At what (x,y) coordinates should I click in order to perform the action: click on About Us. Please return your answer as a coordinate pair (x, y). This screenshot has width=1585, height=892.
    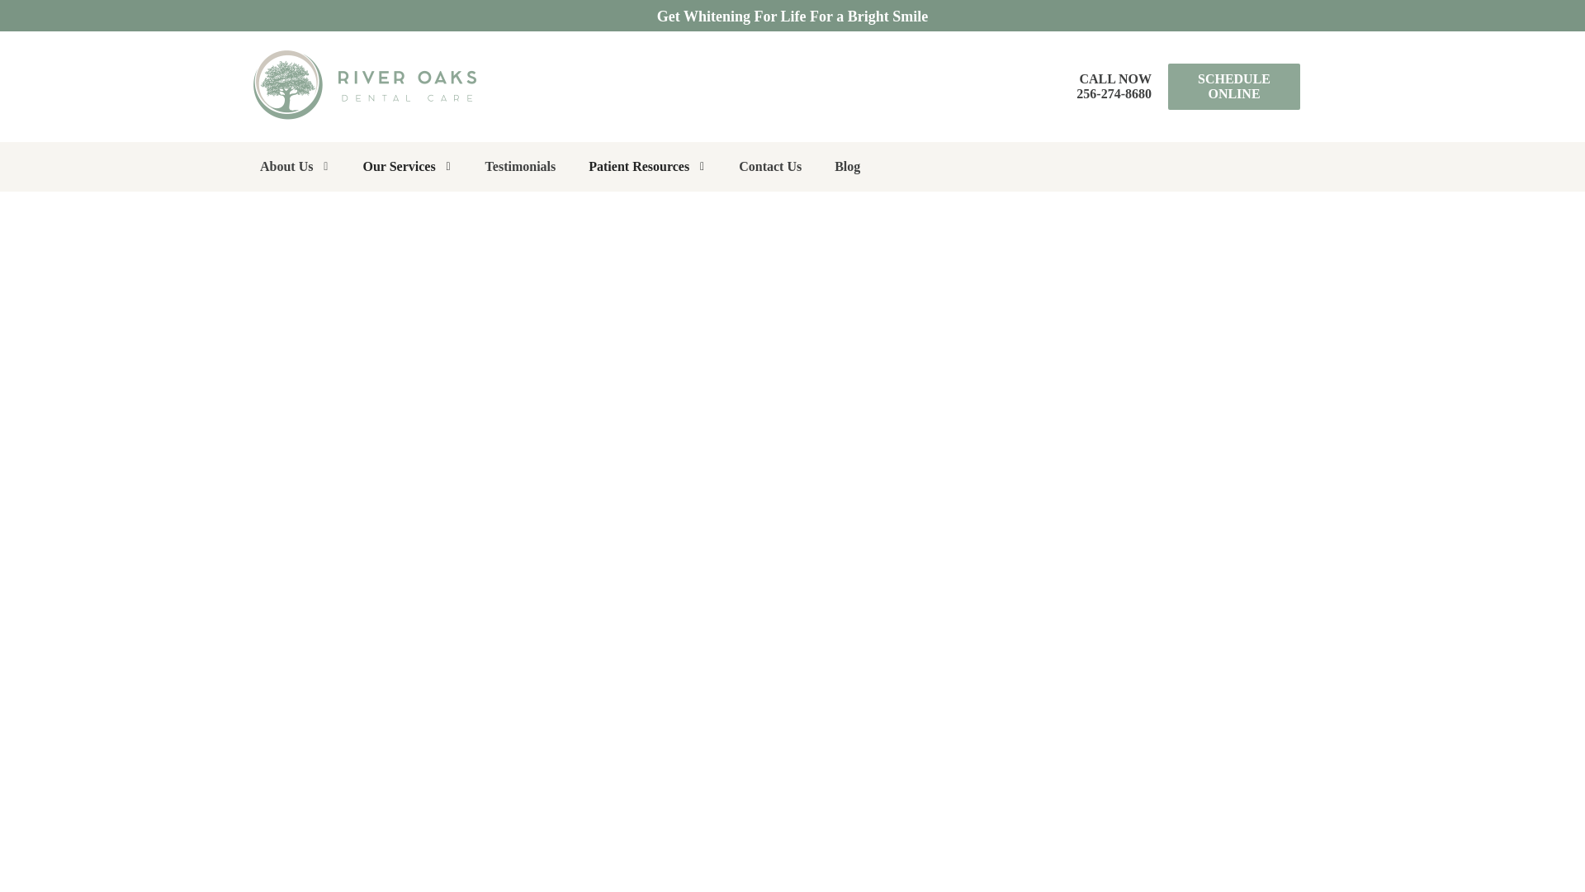
    Looking at the image, I should click on (294, 167).